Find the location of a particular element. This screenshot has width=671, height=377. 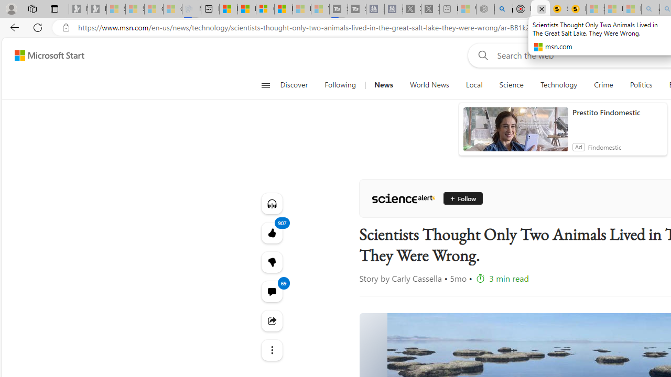

Dislike is located at coordinates (272, 262).